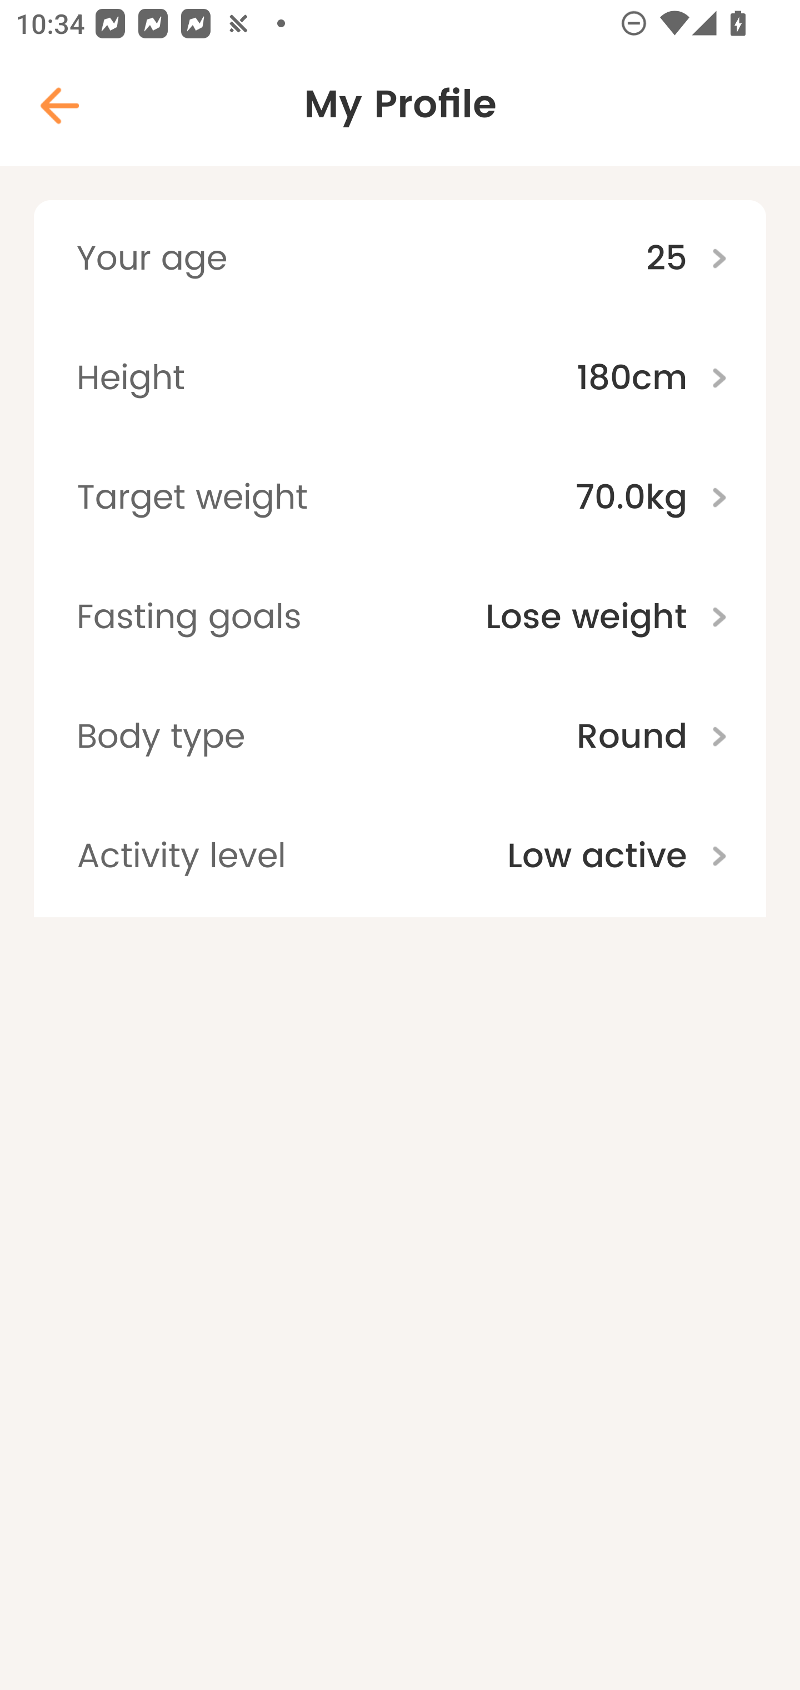 The width and height of the screenshot is (800, 1690). Describe the element at coordinates (400, 499) in the screenshot. I see `Target weight 70.0kg` at that location.